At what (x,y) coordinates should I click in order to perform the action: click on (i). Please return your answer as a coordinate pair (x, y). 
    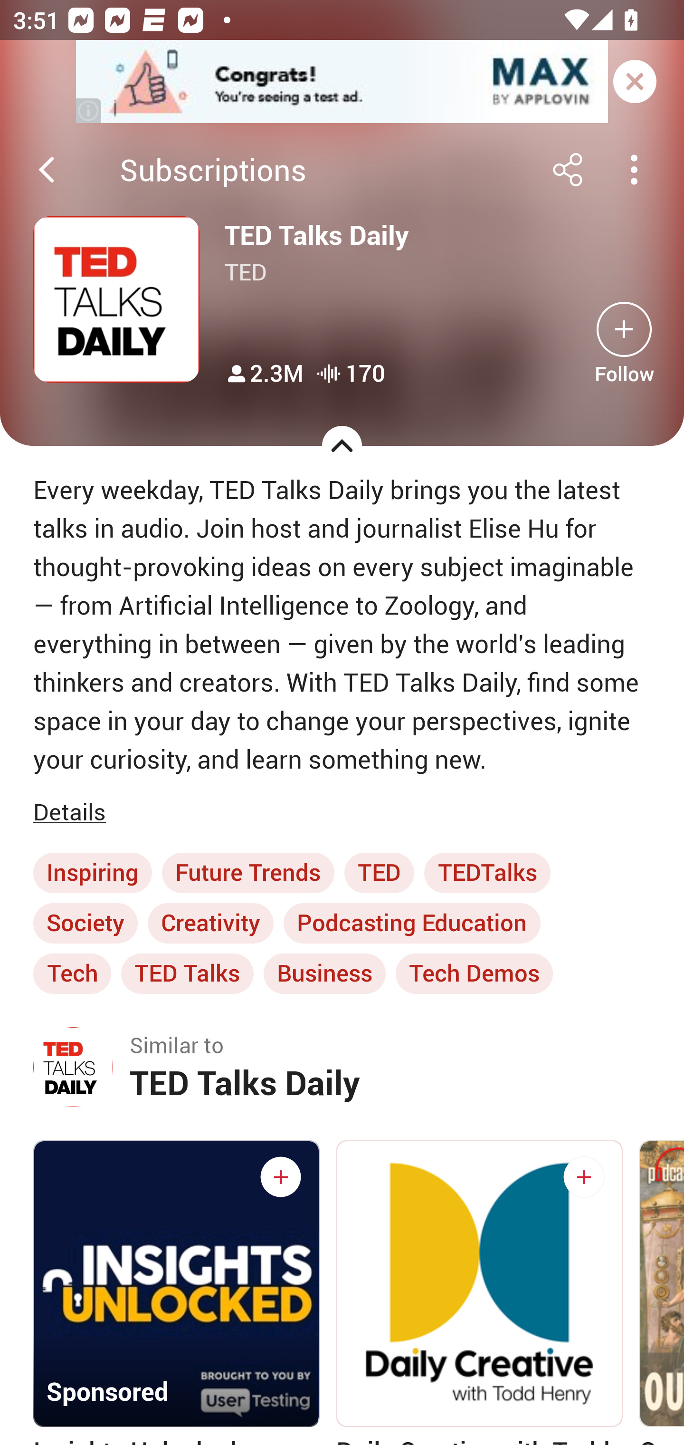
    Looking at the image, I should click on (89, 110).